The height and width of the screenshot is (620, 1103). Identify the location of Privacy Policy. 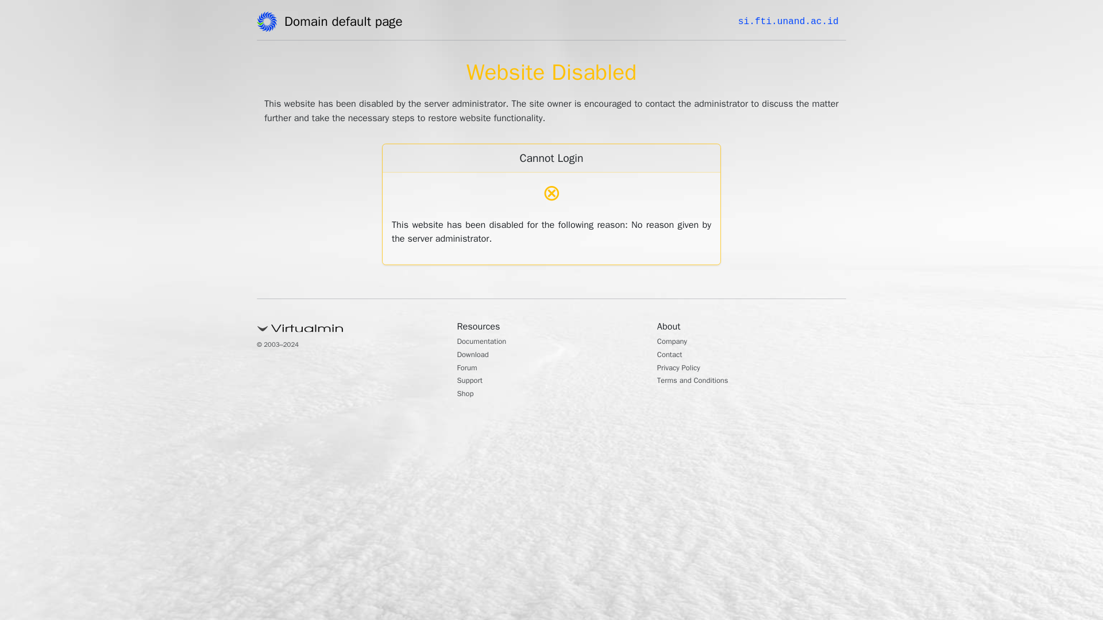
(684, 369).